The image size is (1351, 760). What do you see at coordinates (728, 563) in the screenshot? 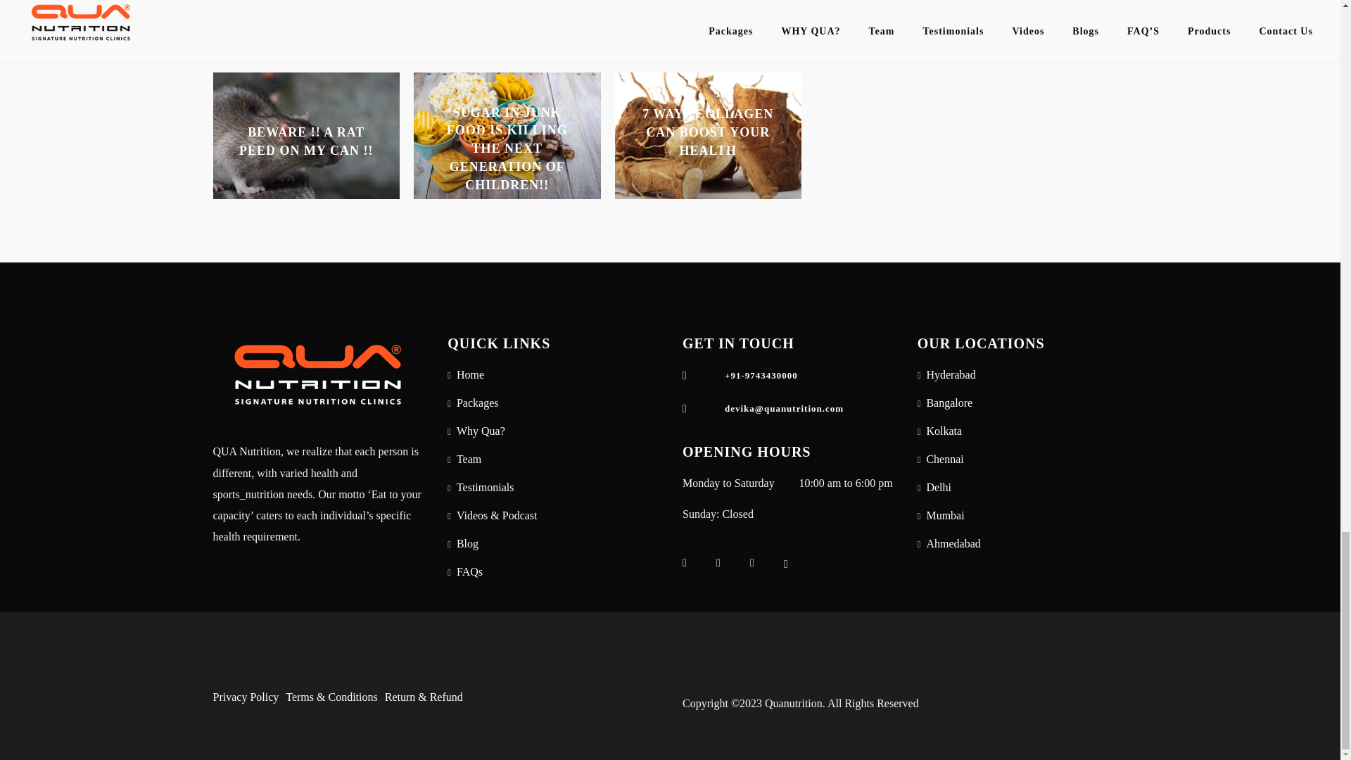
I see `instagram` at bounding box center [728, 563].